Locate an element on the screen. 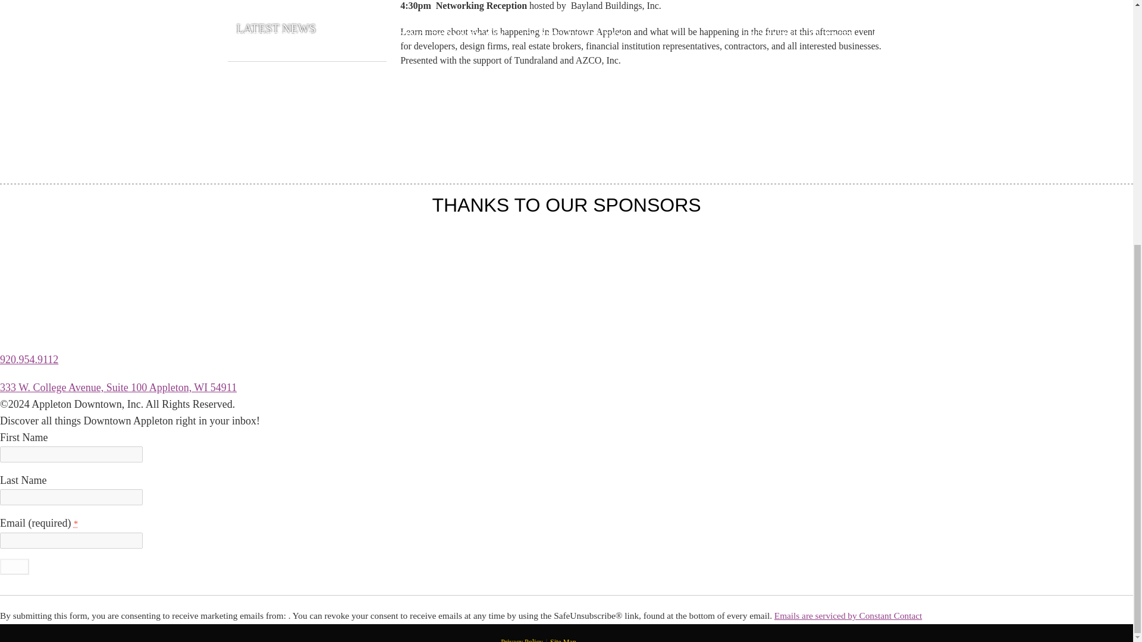 This screenshot has width=1142, height=642. GO! is located at coordinates (14, 566).